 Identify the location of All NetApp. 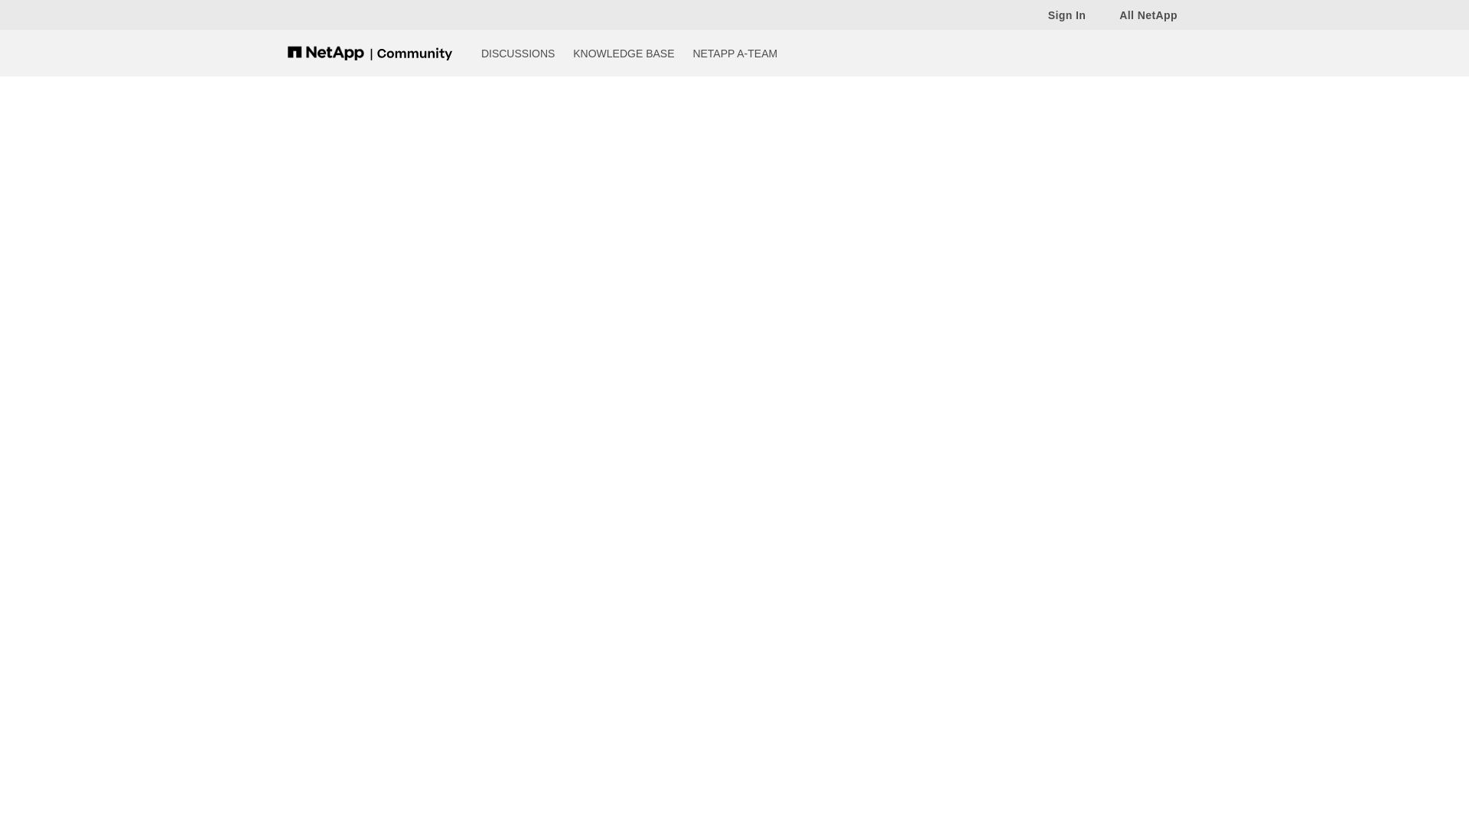
(1140, 15).